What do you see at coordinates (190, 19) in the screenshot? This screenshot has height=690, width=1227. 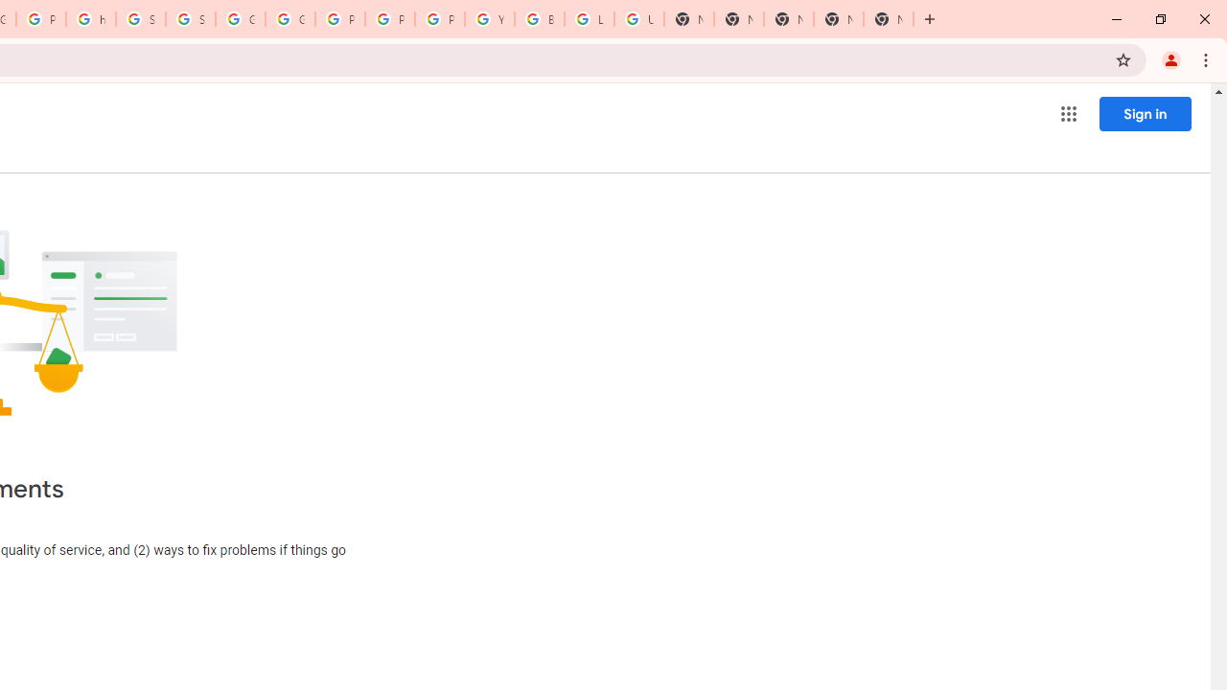 I see `Sign in - Google Accounts` at bounding box center [190, 19].